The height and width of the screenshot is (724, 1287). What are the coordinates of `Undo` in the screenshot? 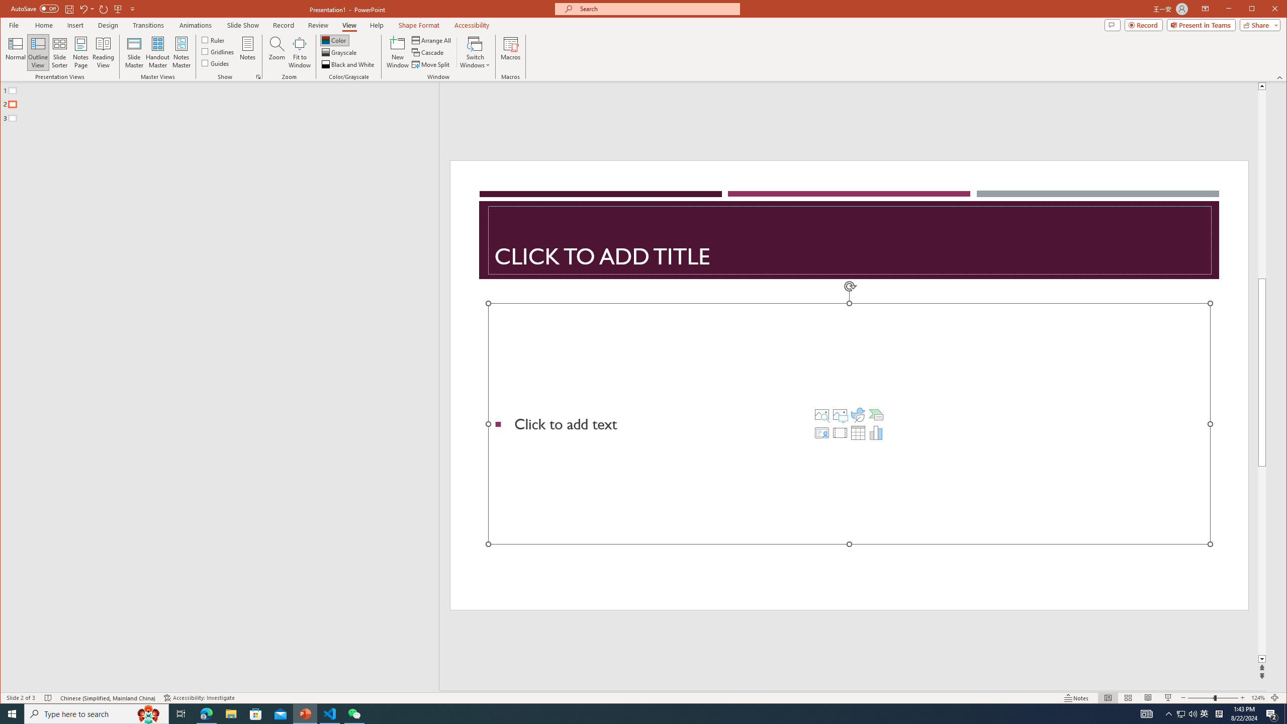 It's located at (83, 9).